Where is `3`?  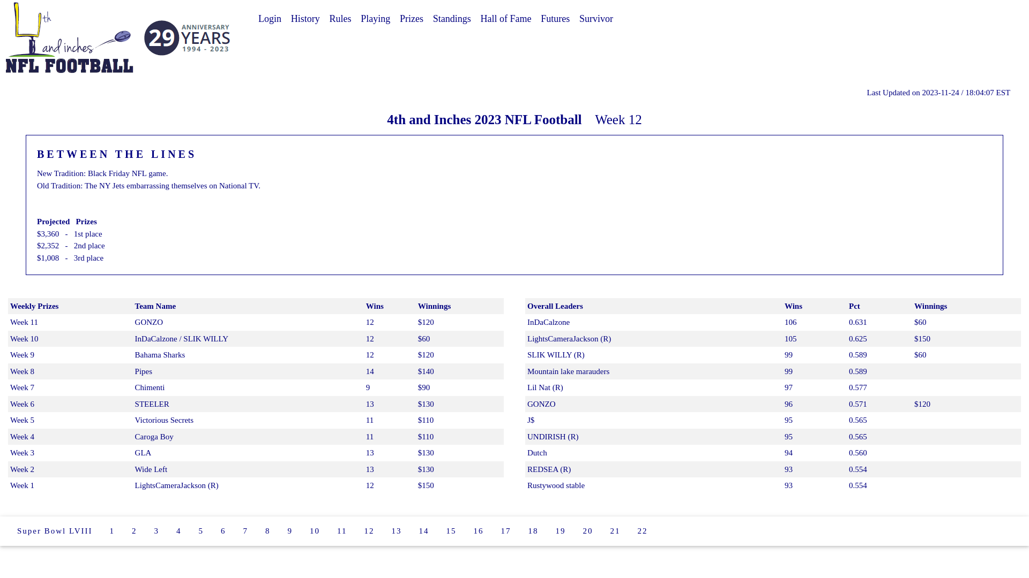 3 is located at coordinates (157, 531).